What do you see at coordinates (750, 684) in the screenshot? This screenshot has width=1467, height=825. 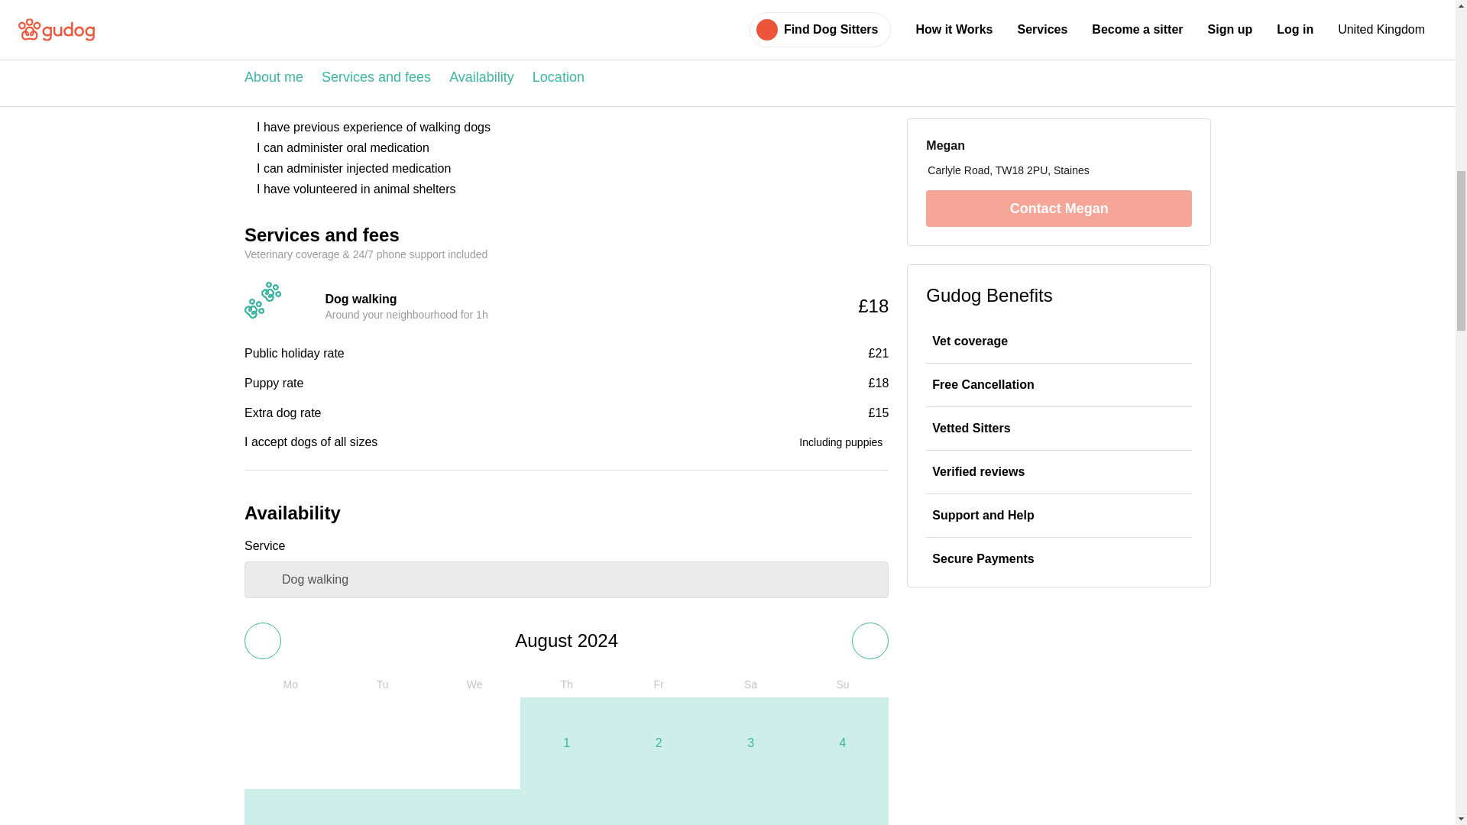 I see `Saturday` at bounding box center [750, 684].